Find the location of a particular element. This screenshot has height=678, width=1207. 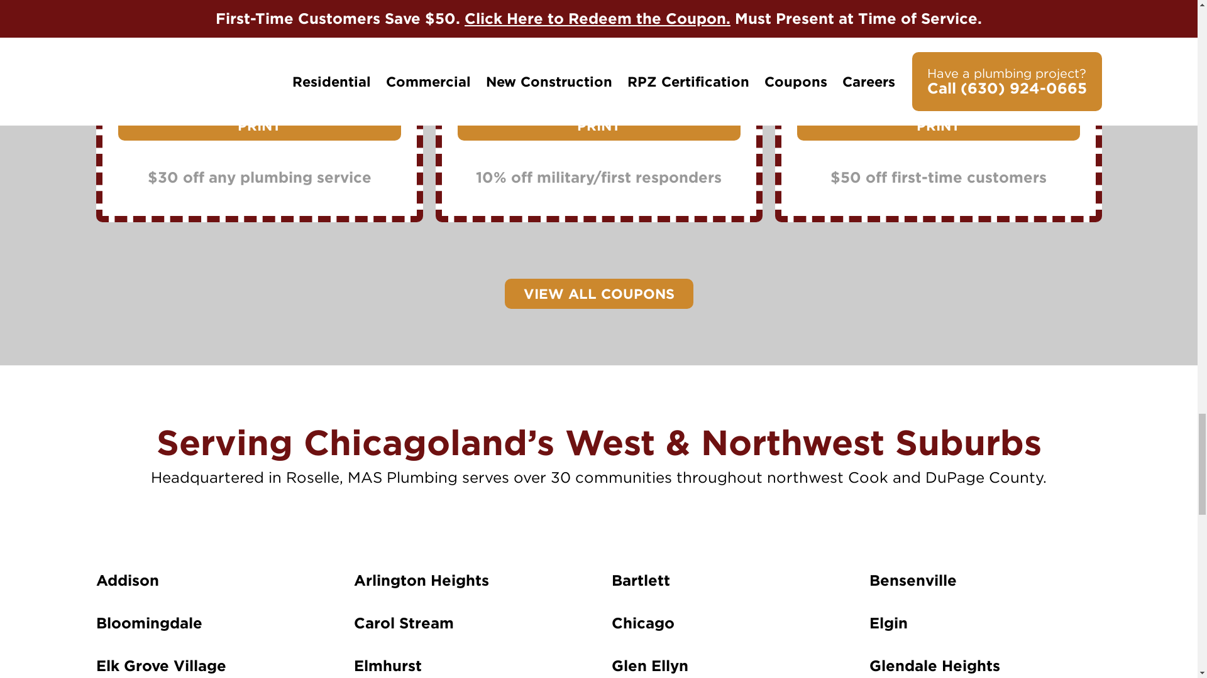

PRINT is located at coordinates (938, 126).